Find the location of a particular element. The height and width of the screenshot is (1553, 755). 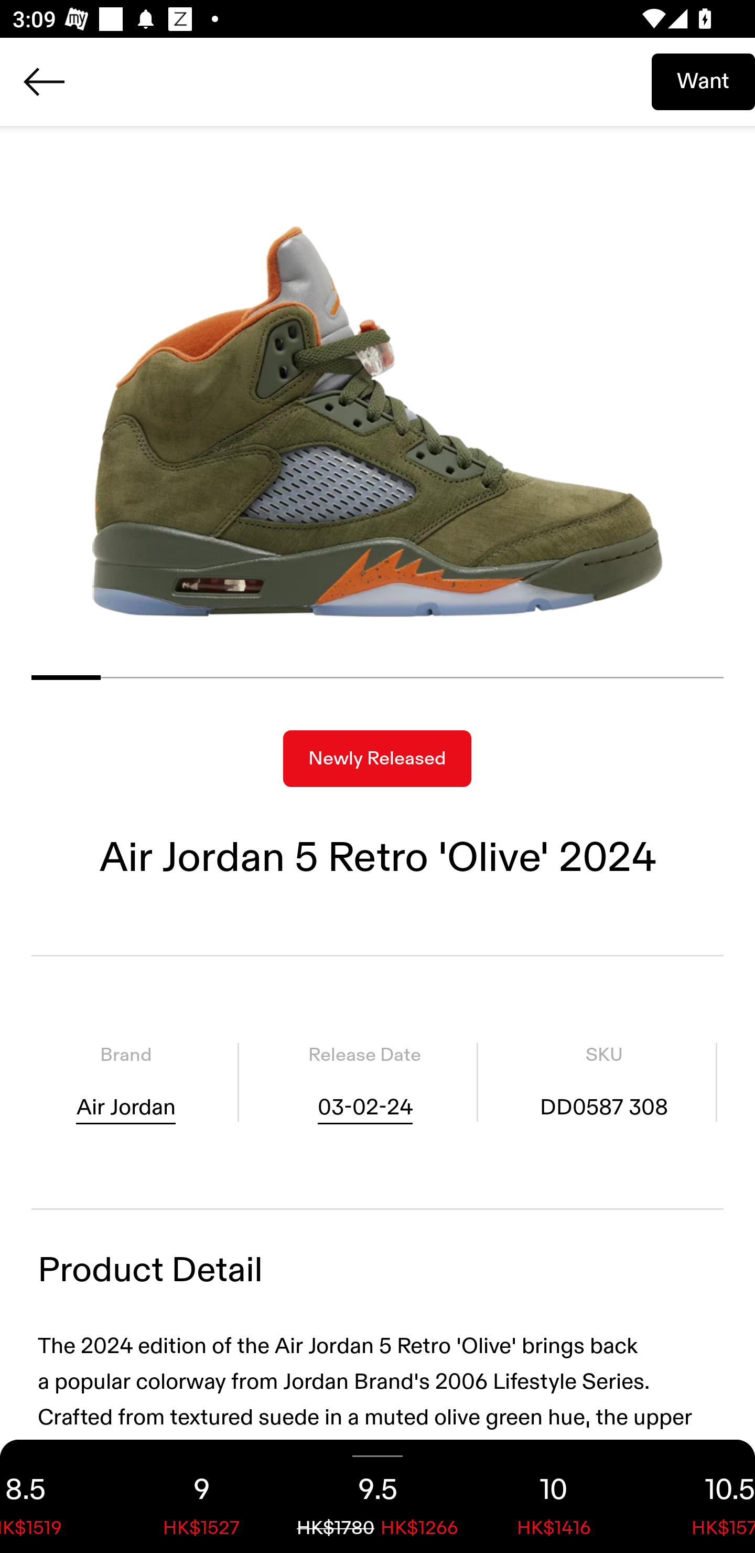

SKU DD0587 308 is located at coordinates (604, 1082).